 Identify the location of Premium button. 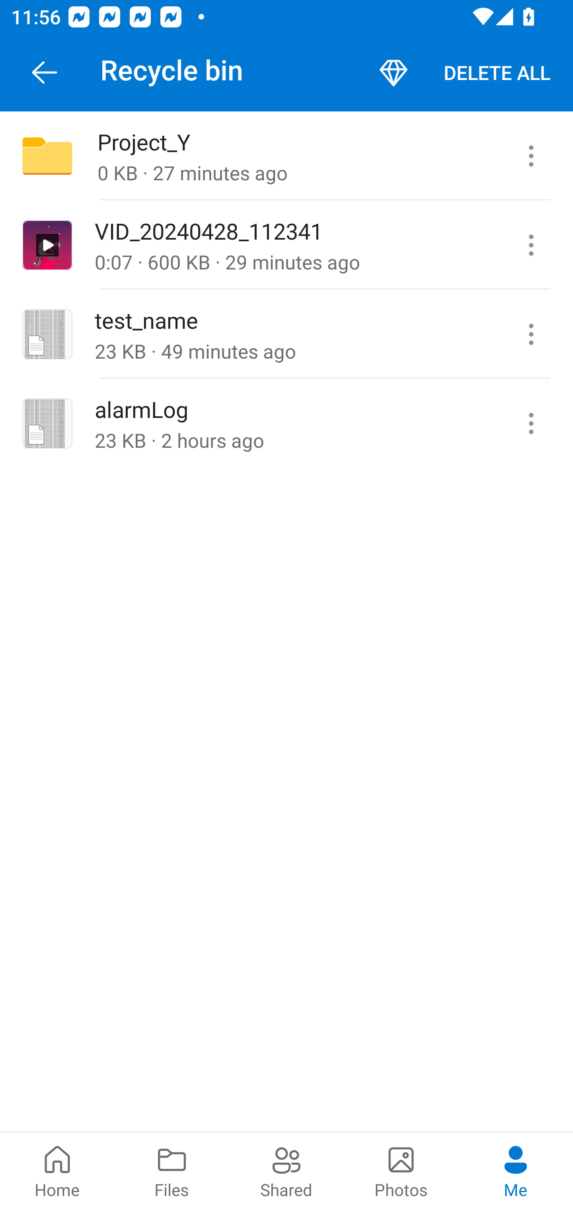
(393, 72).